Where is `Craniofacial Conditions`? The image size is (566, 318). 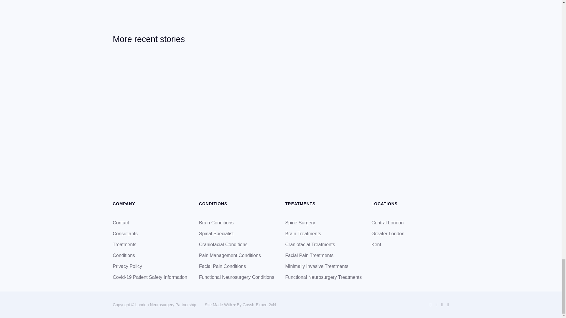 Craniofacial Conditions is located at coordinates (223, 244).